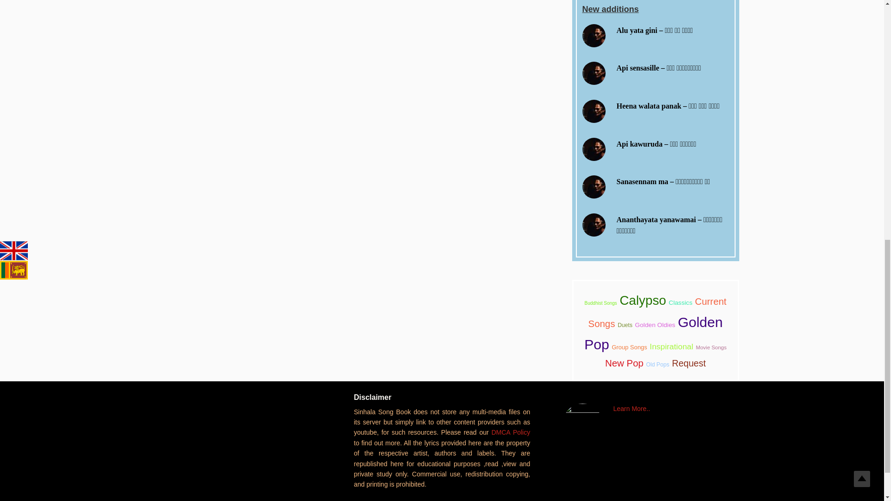 The height and width of the screenshot is (501, 891). What do you see at coordinates (625, 325) in the screenshot?
I see `8 topics` at bounding box center [625, 325].